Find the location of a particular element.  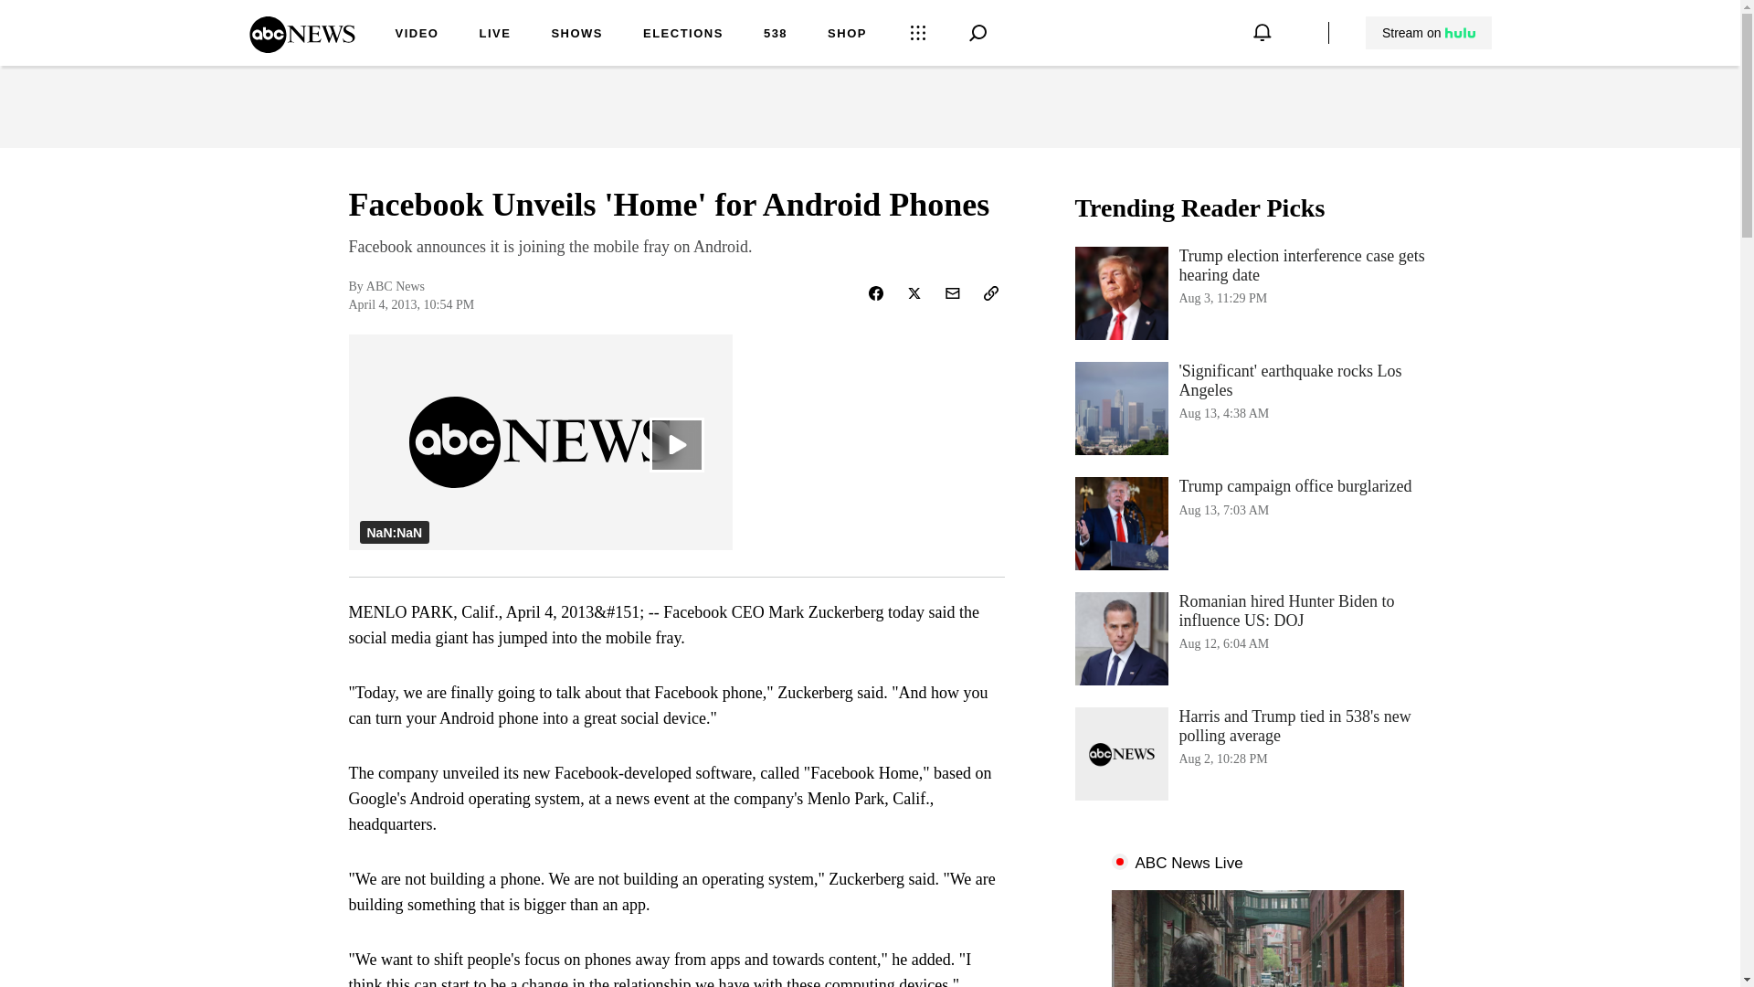

ELECTIONS is located at coordinates (683, 35).